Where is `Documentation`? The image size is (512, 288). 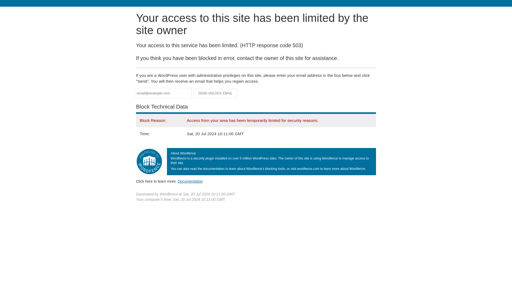
Documentation is located at coordinates (190, 181).